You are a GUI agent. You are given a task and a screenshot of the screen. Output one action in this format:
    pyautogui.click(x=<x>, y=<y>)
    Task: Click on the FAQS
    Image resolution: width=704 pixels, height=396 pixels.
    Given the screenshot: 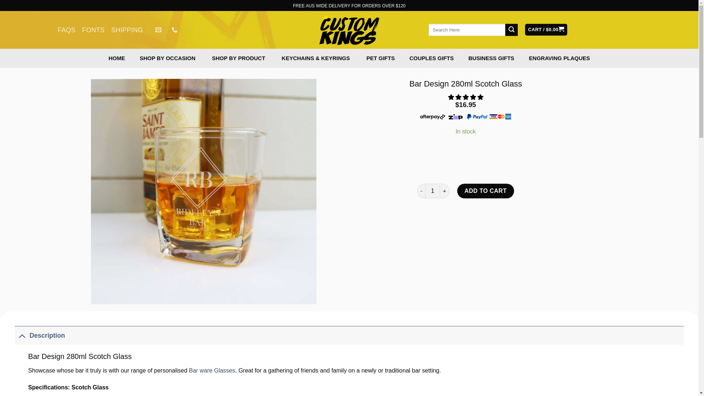 What is the action you would take?
    pyautogui.click(x=67, y=30)
    